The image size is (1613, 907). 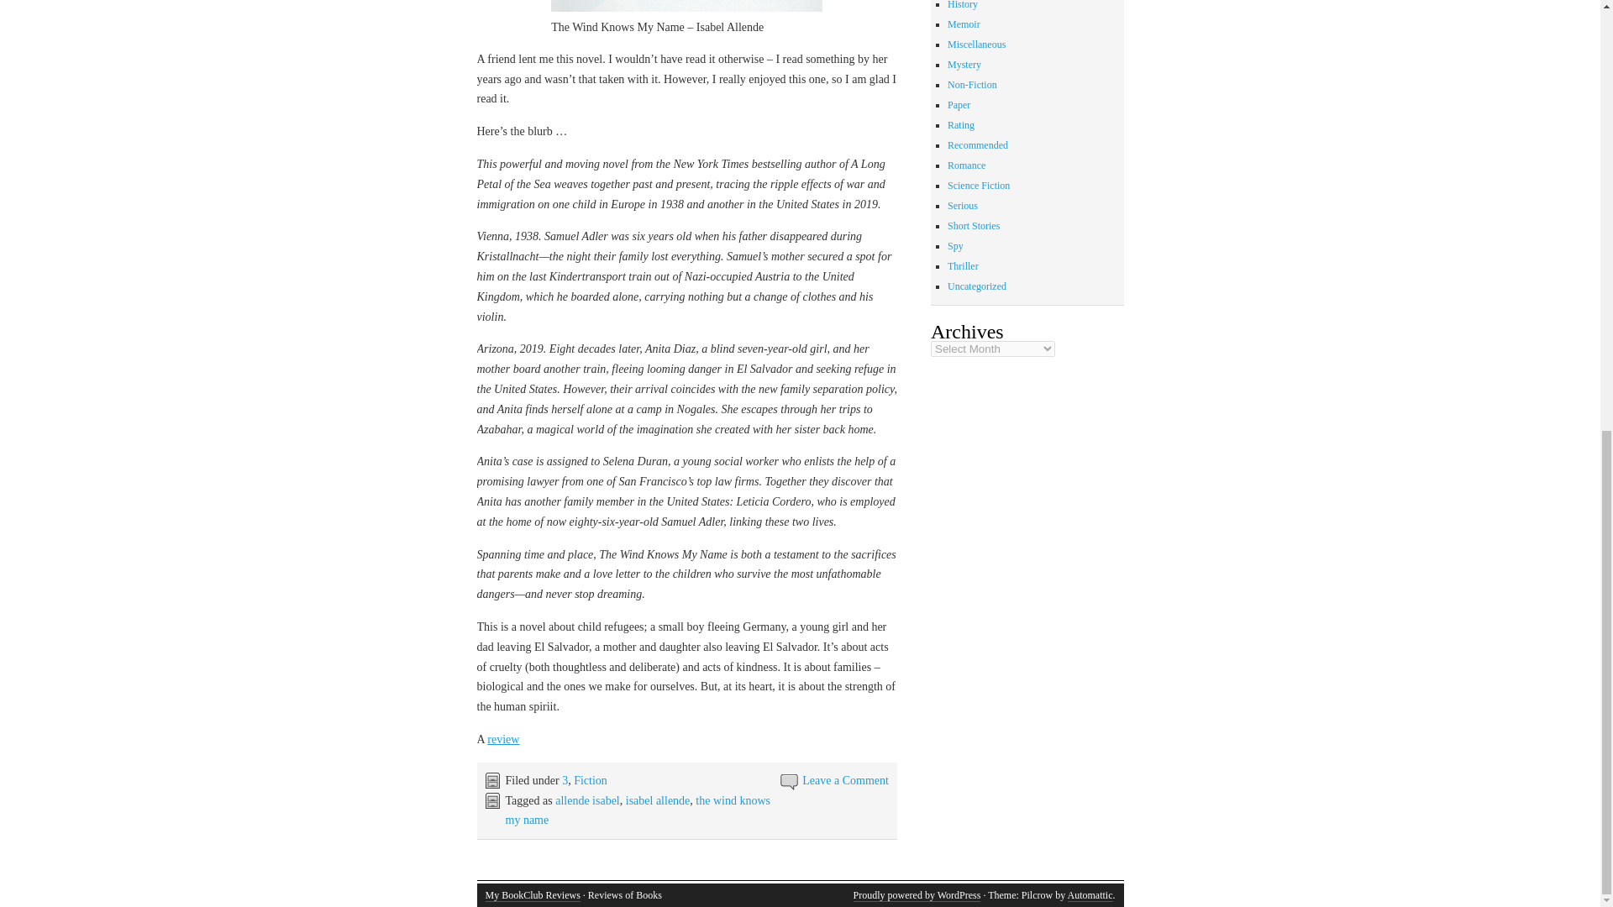 I want to click on Non-Fiction, so click(x=972, y=84).